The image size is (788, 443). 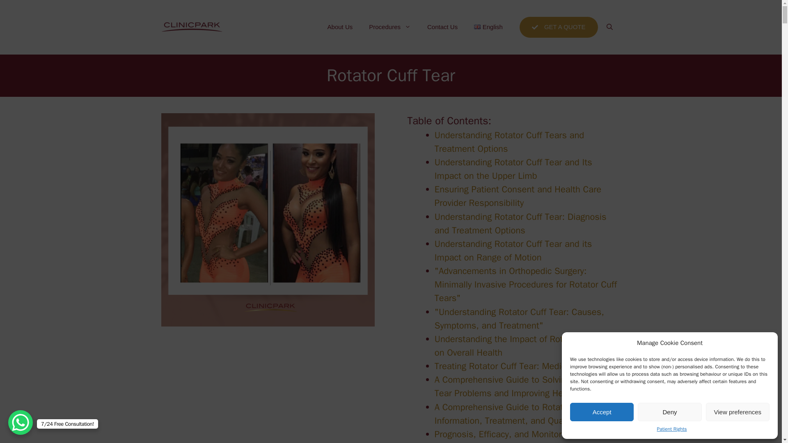 I want to click on View preferences, so click(x=738, y=412).